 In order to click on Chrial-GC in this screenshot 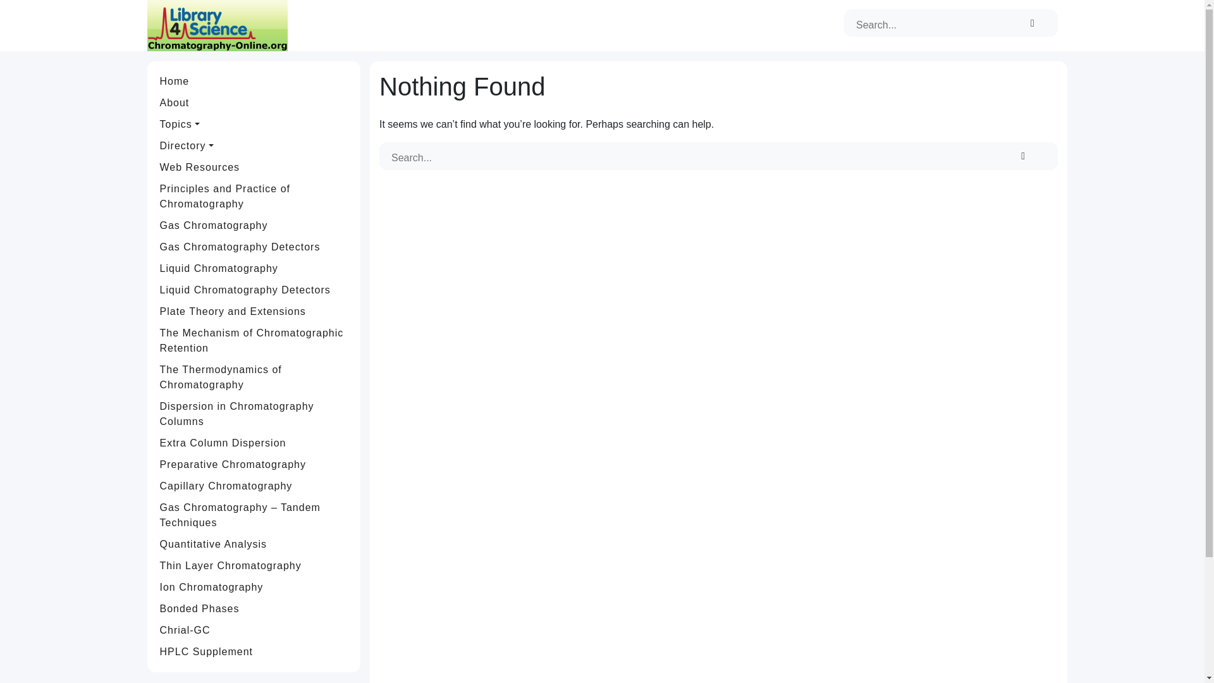, I will do `click(254, 630)`.